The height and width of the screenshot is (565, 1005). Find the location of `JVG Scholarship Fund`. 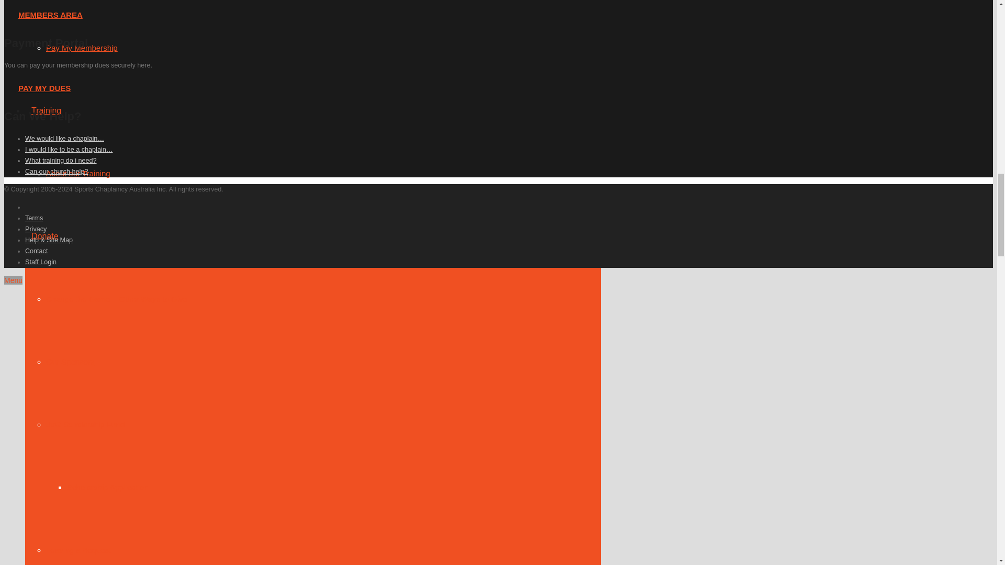

JVG Scholarship Fund is located at coordinates (85, 424).